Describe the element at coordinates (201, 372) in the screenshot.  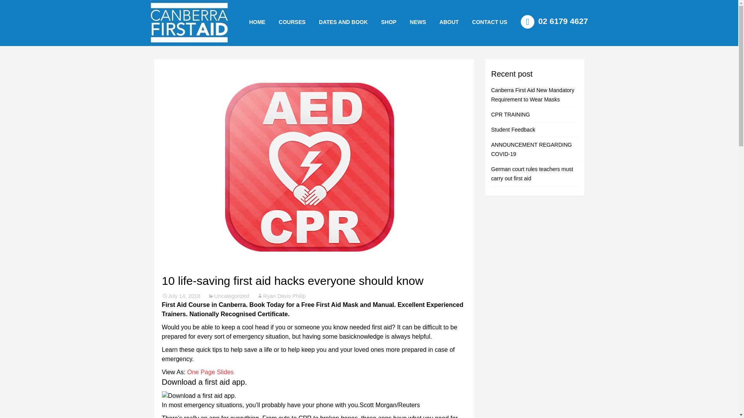
I see `One Page` at that location.